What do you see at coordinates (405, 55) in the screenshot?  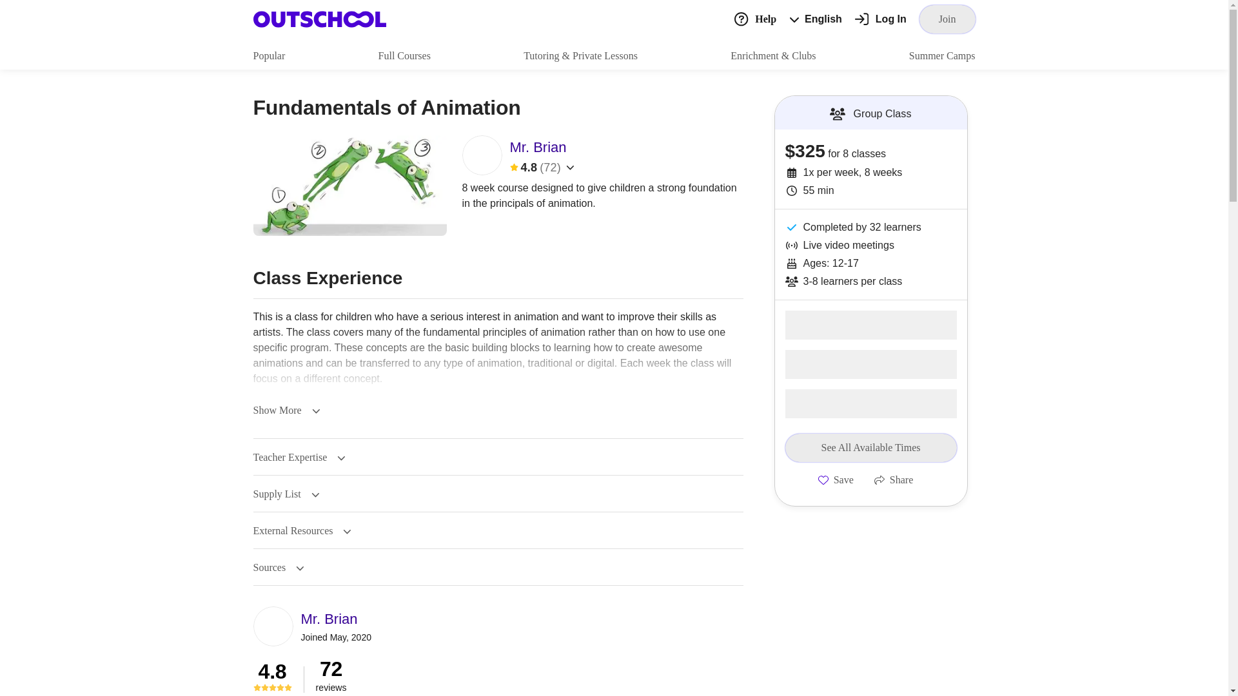 I see `Full Courses` at bounding box center [405, 55].